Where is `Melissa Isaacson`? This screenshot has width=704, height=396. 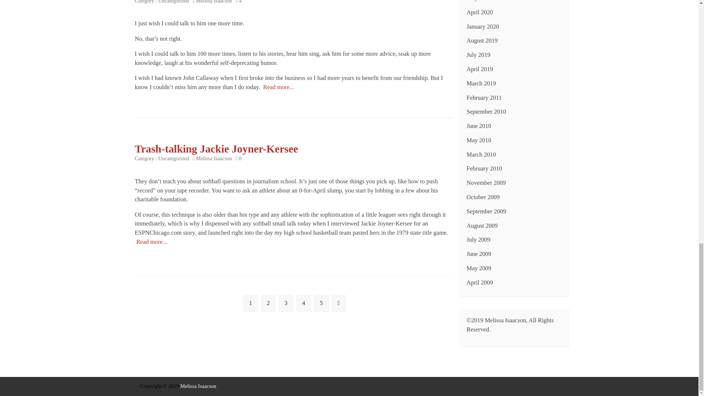
Melissa Isaacson is located at coordinates (214, 158).